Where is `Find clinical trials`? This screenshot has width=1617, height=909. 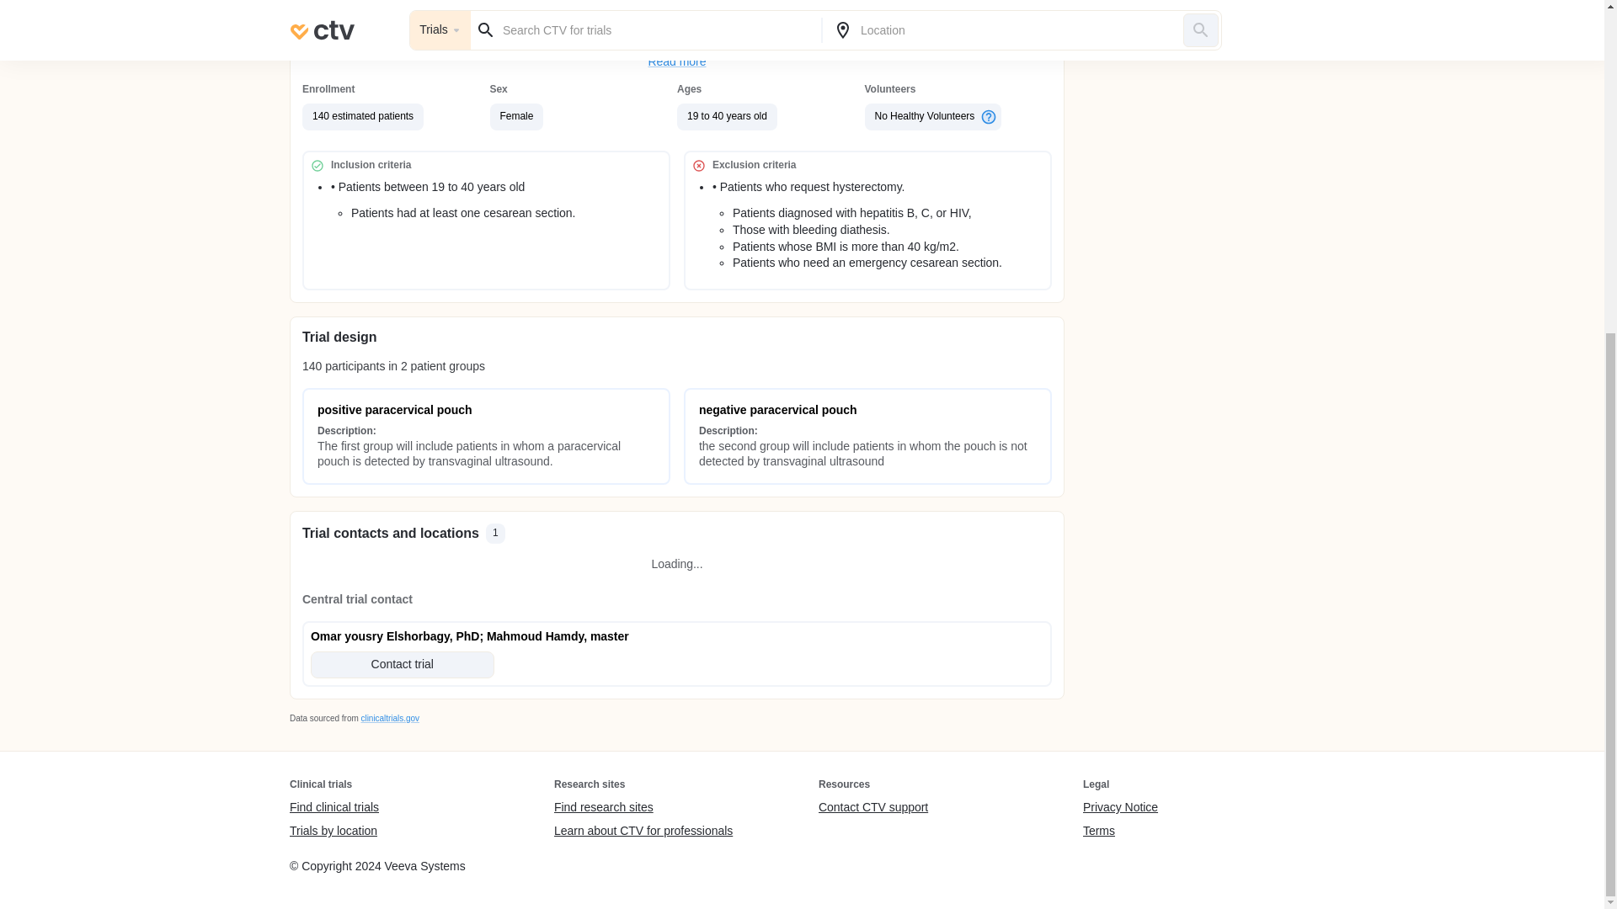
Find clinical trials is located at coordinates (334, 808).